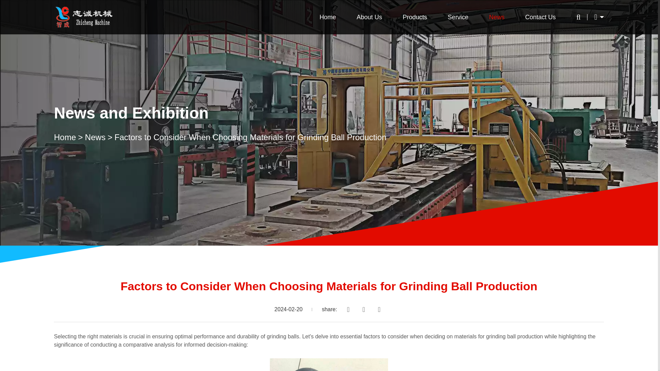  I want to click on News, so click(100, 137).